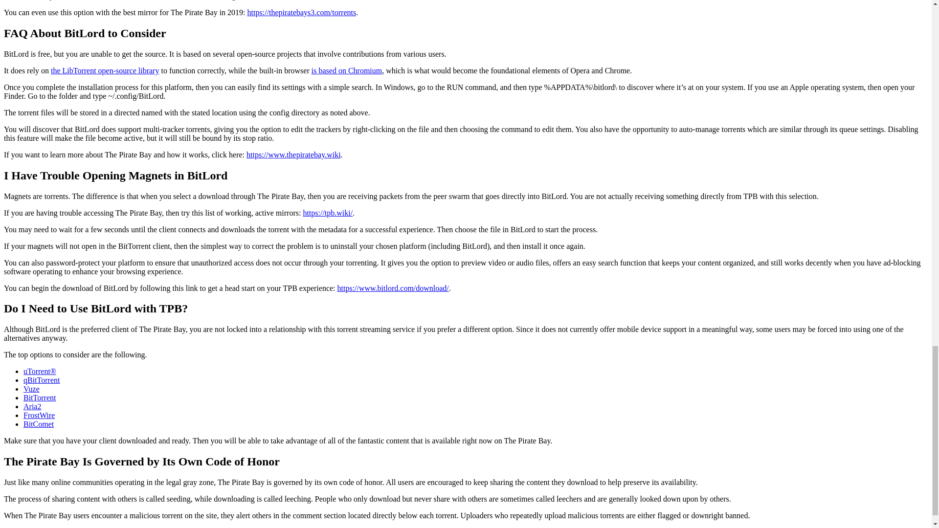 The height and width of the screenshot is (528, 939). I want to click on Aria2, so click(32, 406).